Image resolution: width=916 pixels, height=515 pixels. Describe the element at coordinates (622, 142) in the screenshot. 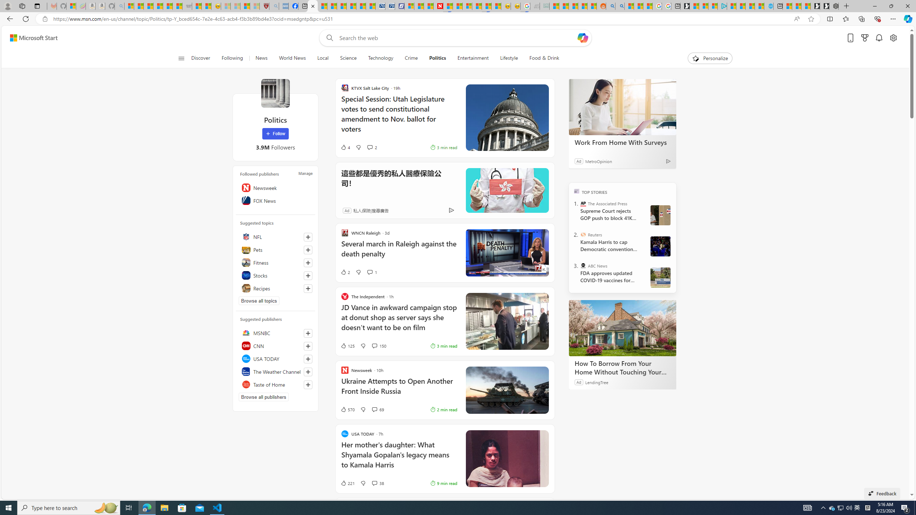

I see `Work From Home With Surveys` at that location.